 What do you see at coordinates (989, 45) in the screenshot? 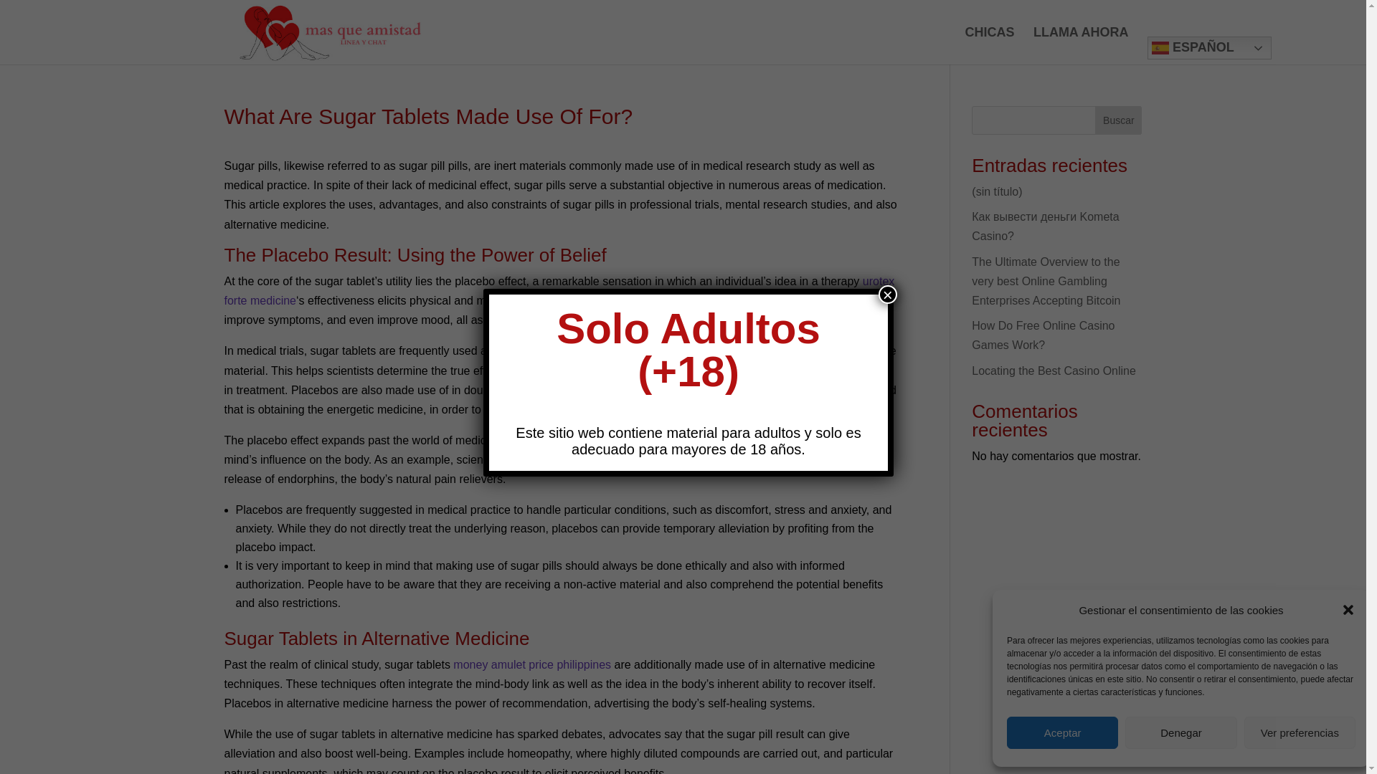
I see `CHICAS` at bounding box center [989, 45].